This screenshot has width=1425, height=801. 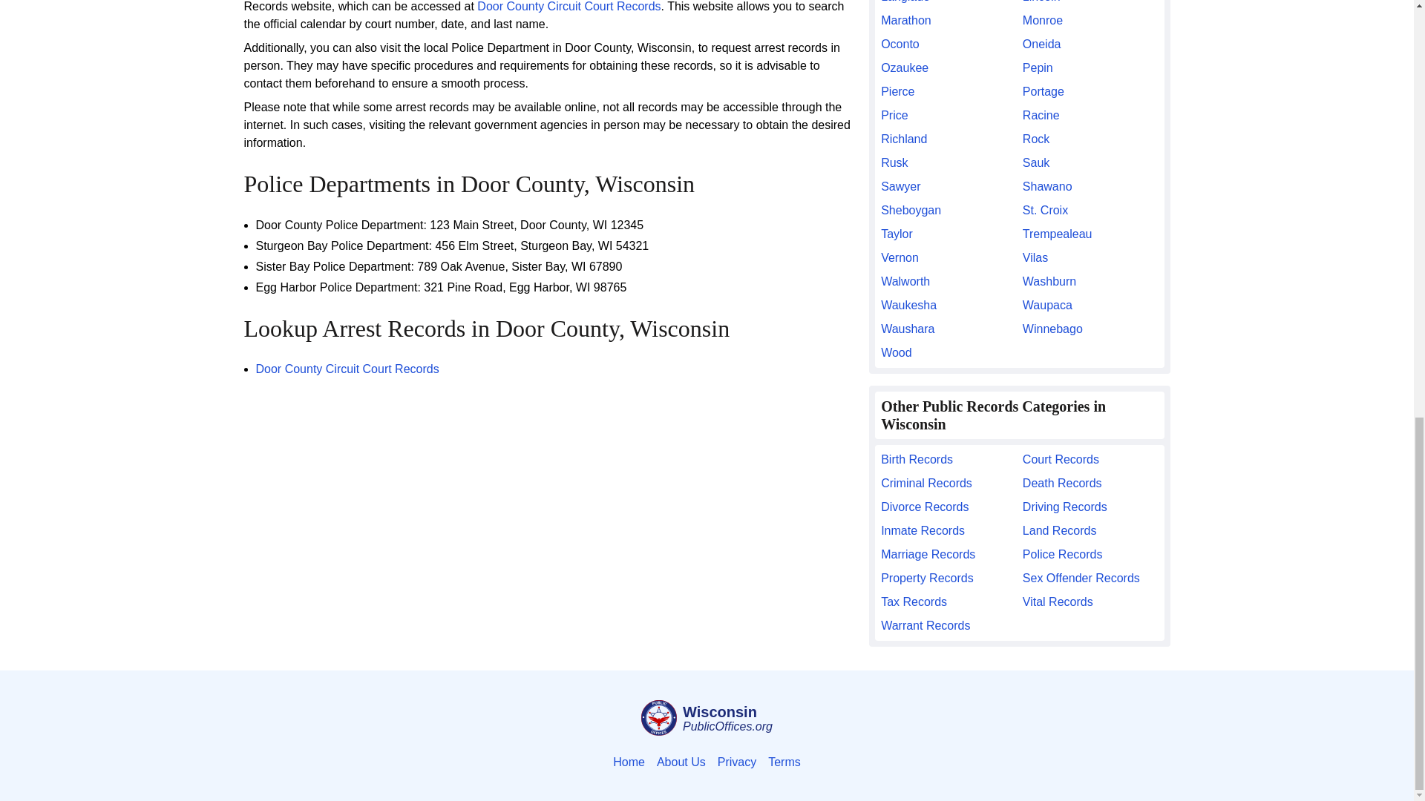 What do you see at coordinates (569, 6) in the screenshot?
I see `Door County Circuit Court Records` at bounding box center [569, 6].